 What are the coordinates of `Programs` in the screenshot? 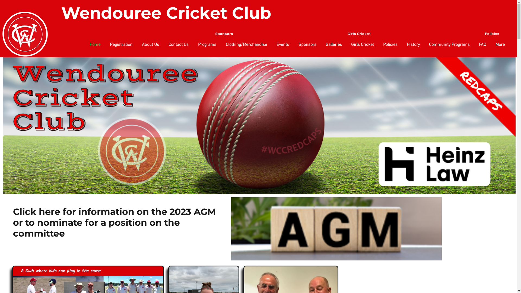 It's located at (207, 45).